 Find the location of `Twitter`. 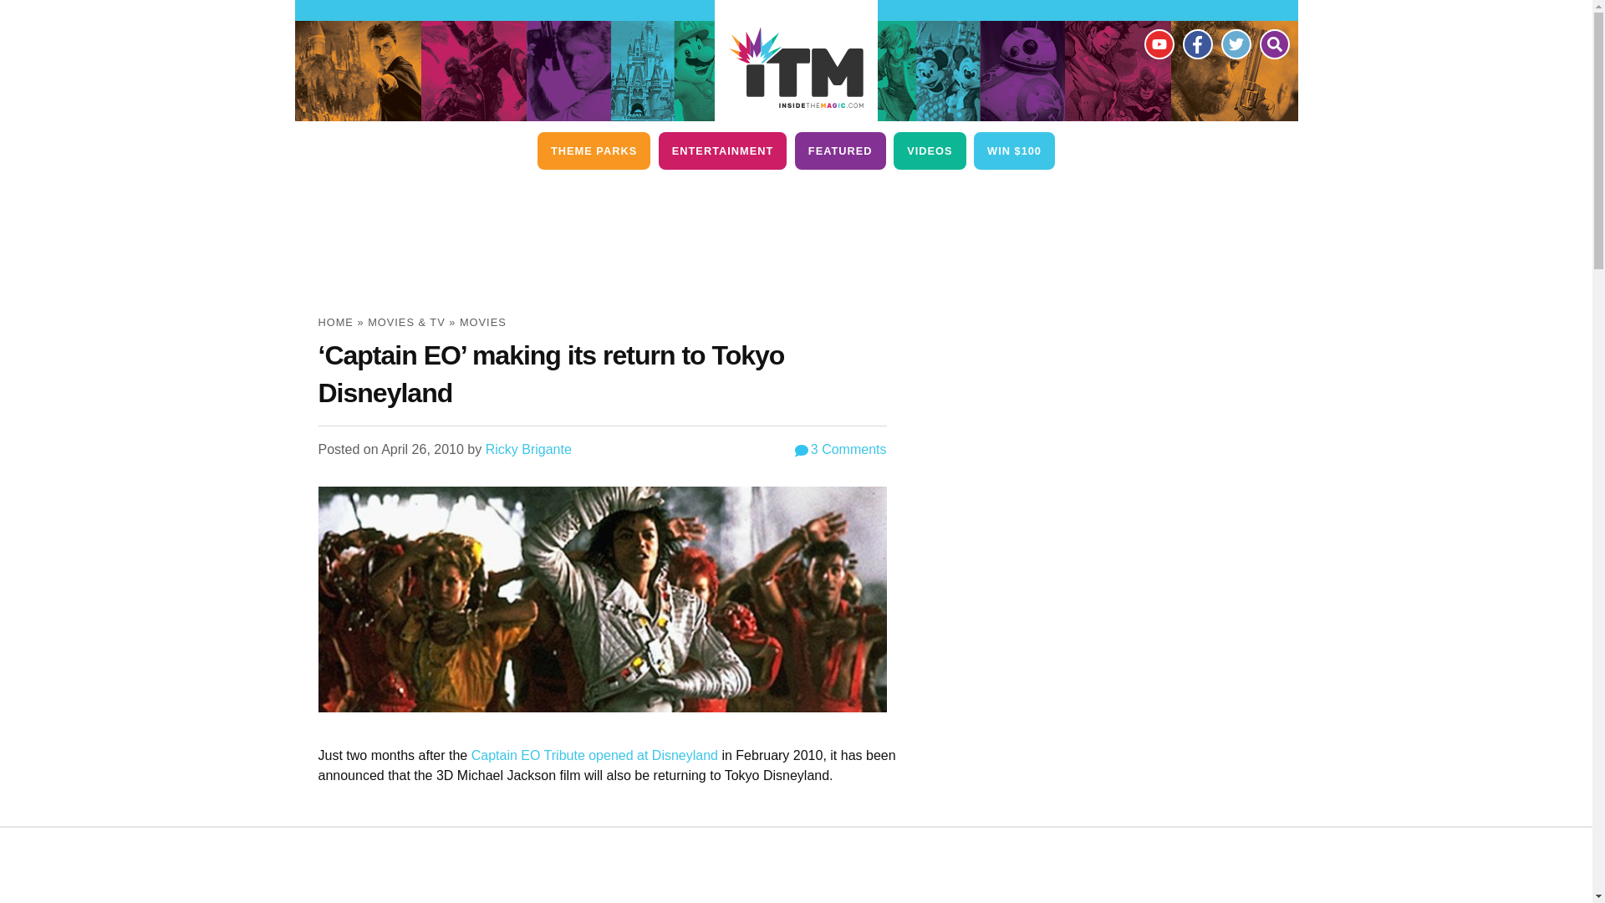

Twitter is located at coordinates (1235, 43).